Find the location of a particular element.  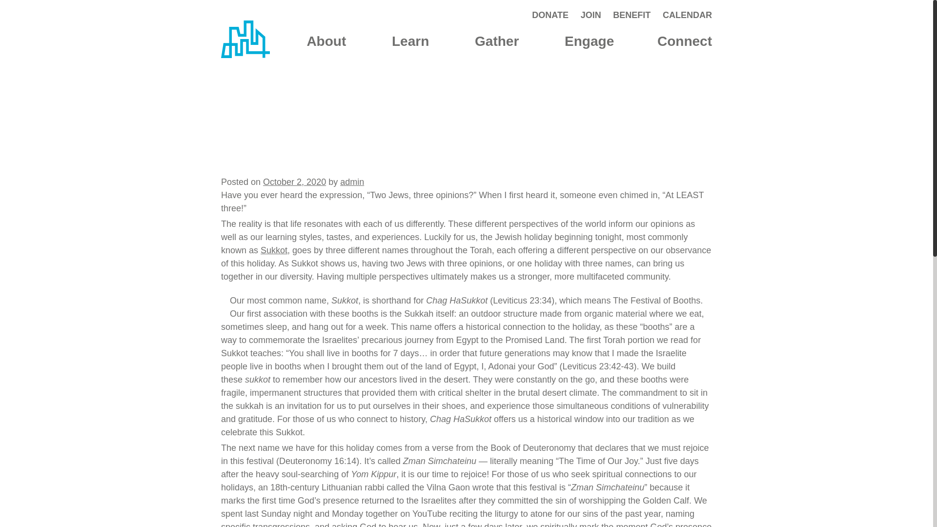

About is located at coordinates (326, 41).